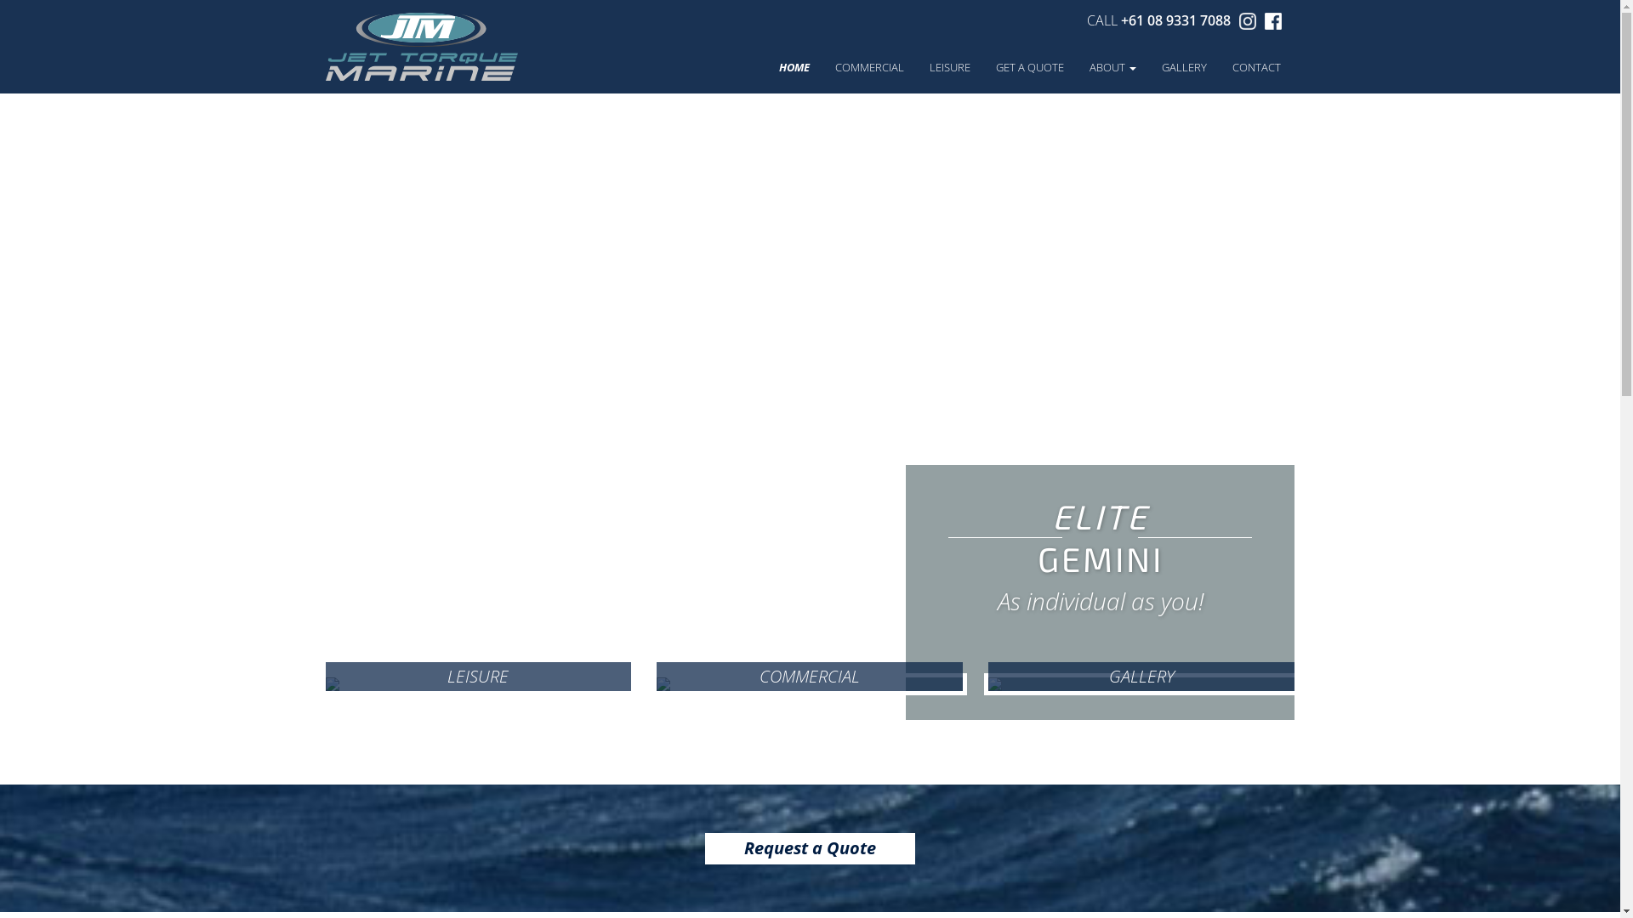 The width and height of the screenshot is (1633, 918). Describe the element at coordinates (1184, 76) in the screenshot. I see `GALLERY` at that location.